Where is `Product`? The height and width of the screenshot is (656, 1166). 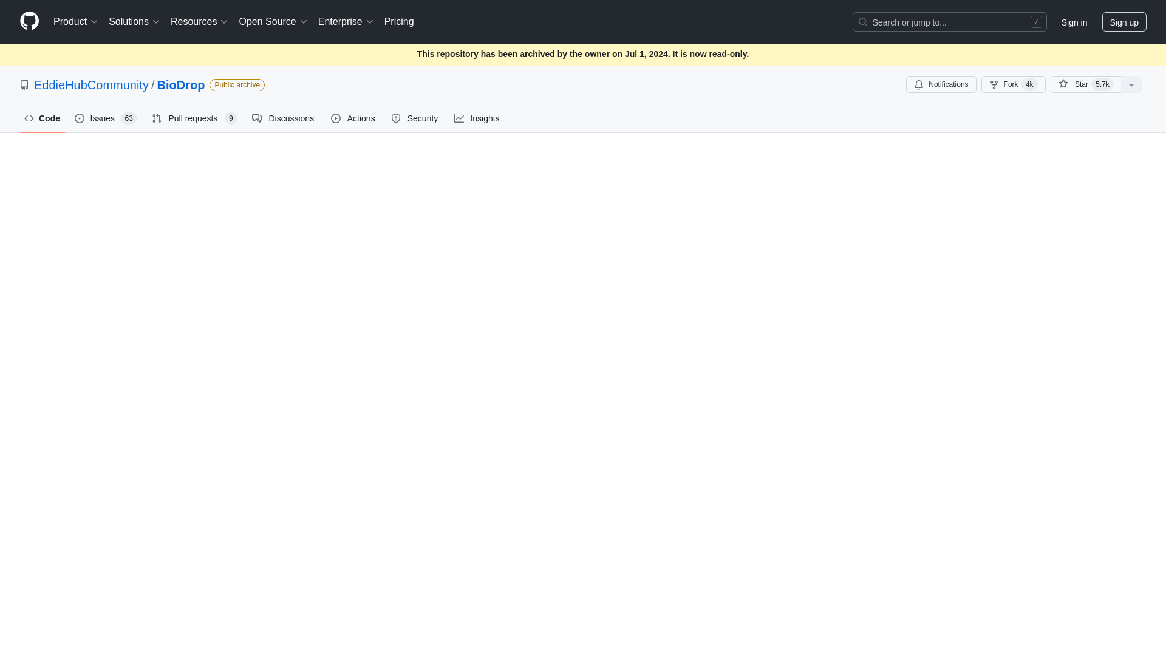
Product is located at coordinates (76, 22).